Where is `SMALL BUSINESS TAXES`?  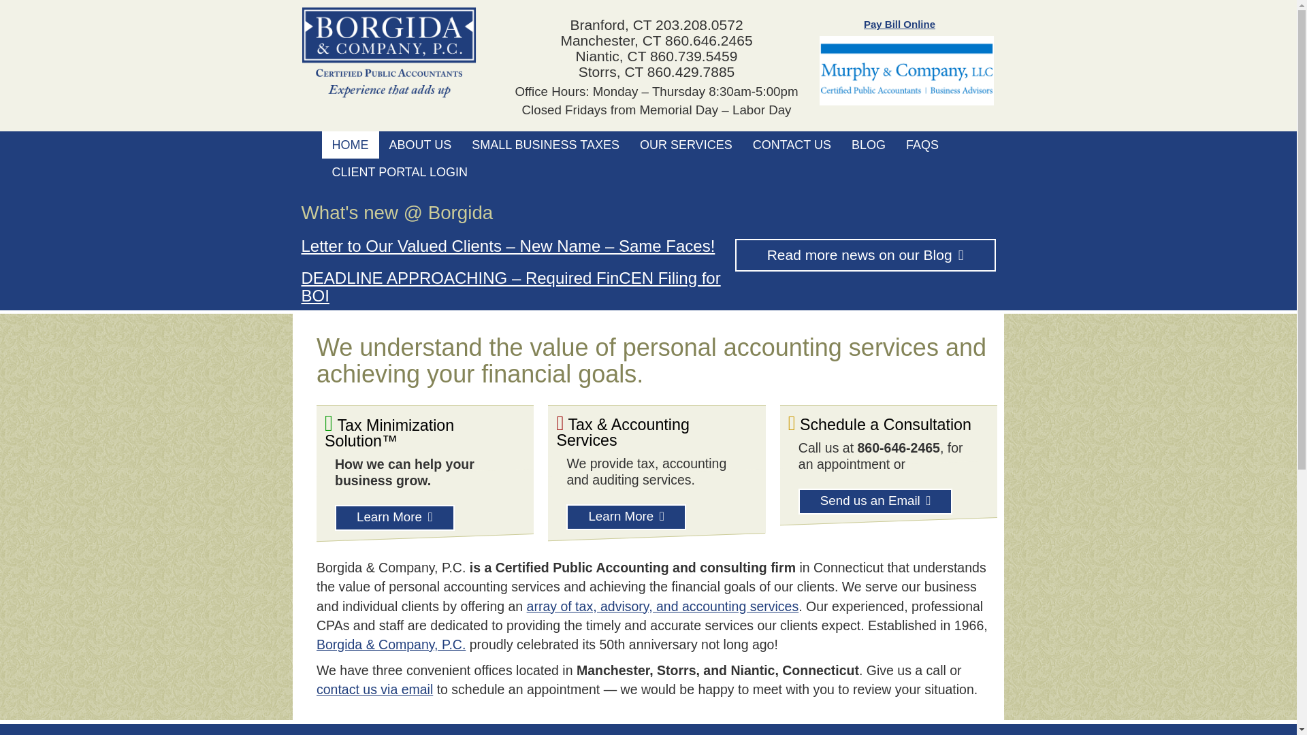
SMALL BUSINESS TAXES is located at coordinates (545, 145).